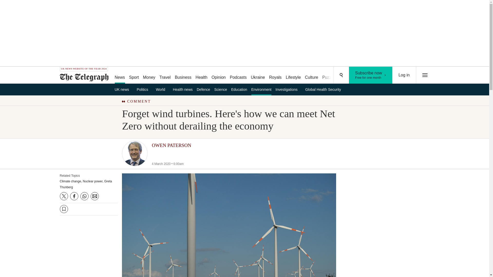 The height and width of the screenshot is (277, 493). I want to click on Podcasts, so click(238, 75).